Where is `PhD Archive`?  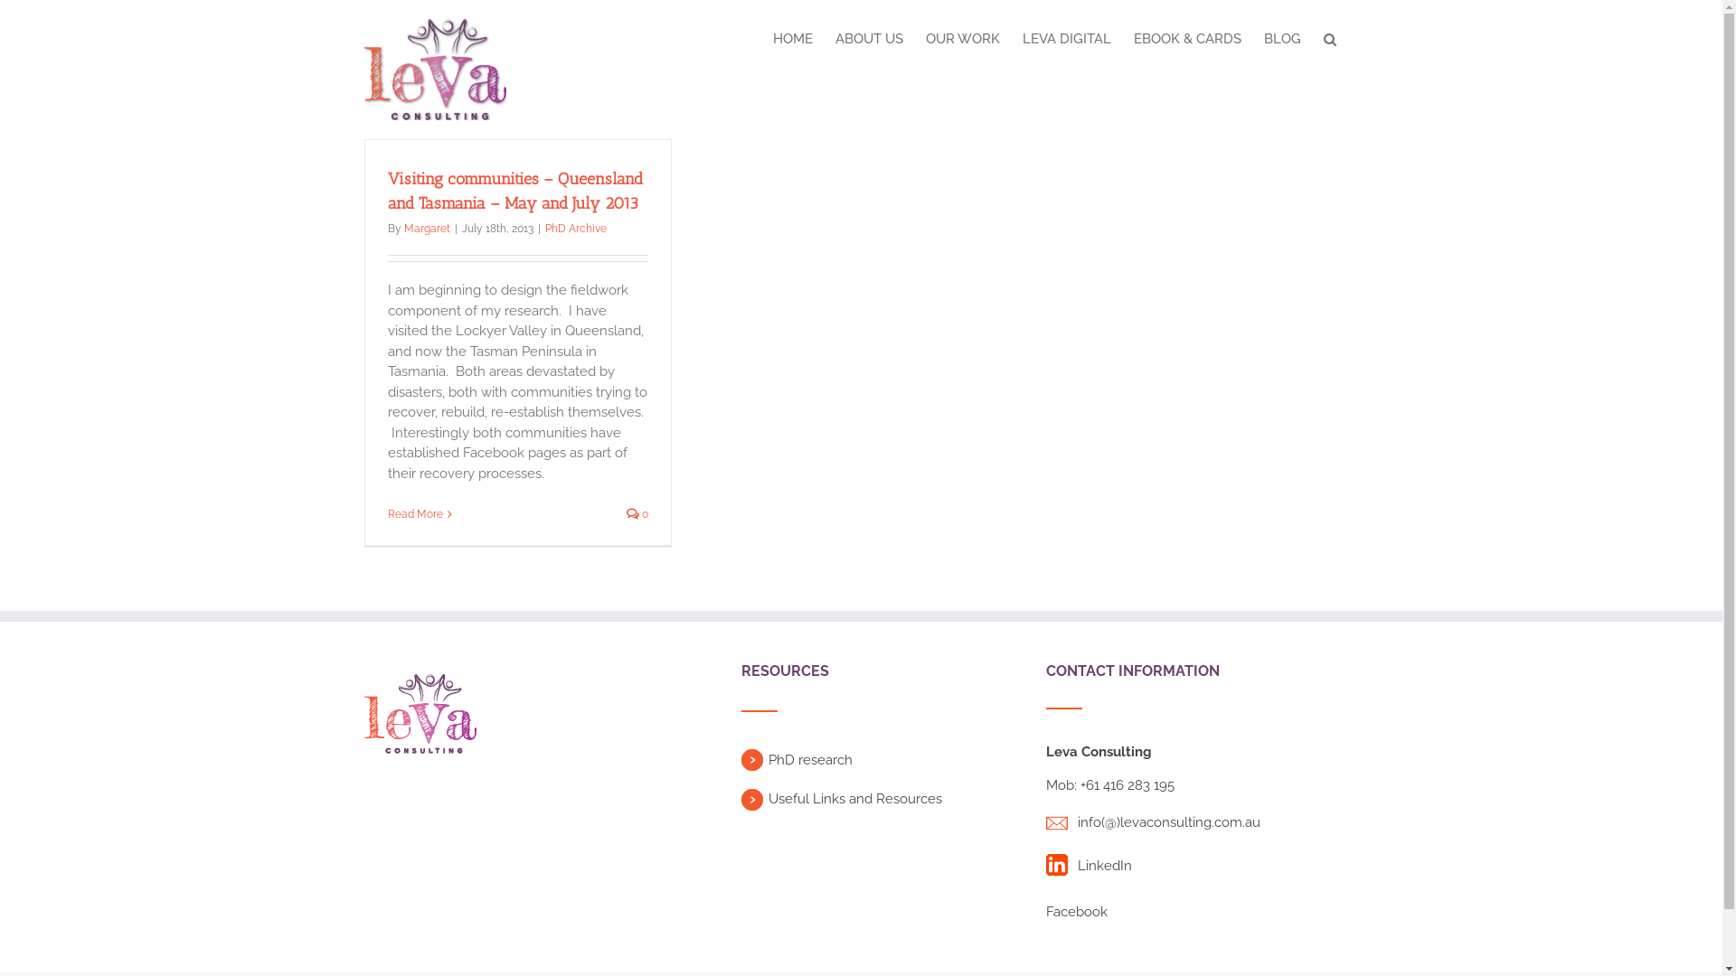 PhD Archive is located at coordinates (575, 229).